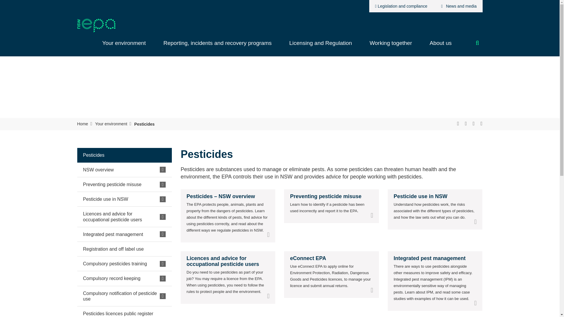 The width and height of the screenshot is (564, 317). Describe the element at coordinates (458, 6) in the screenshot. I see `News and media` at that location.